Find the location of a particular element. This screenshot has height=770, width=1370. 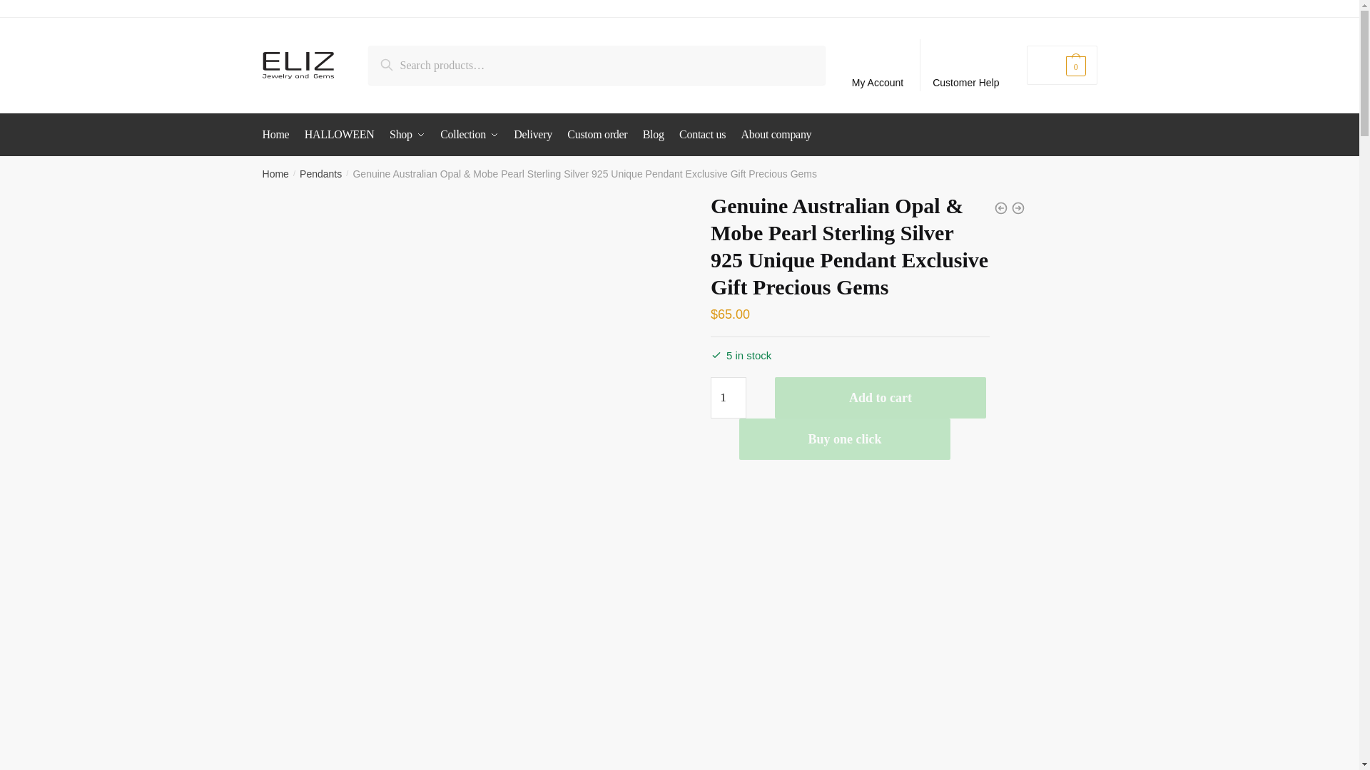

Shop is located at coordinates (407, 134).